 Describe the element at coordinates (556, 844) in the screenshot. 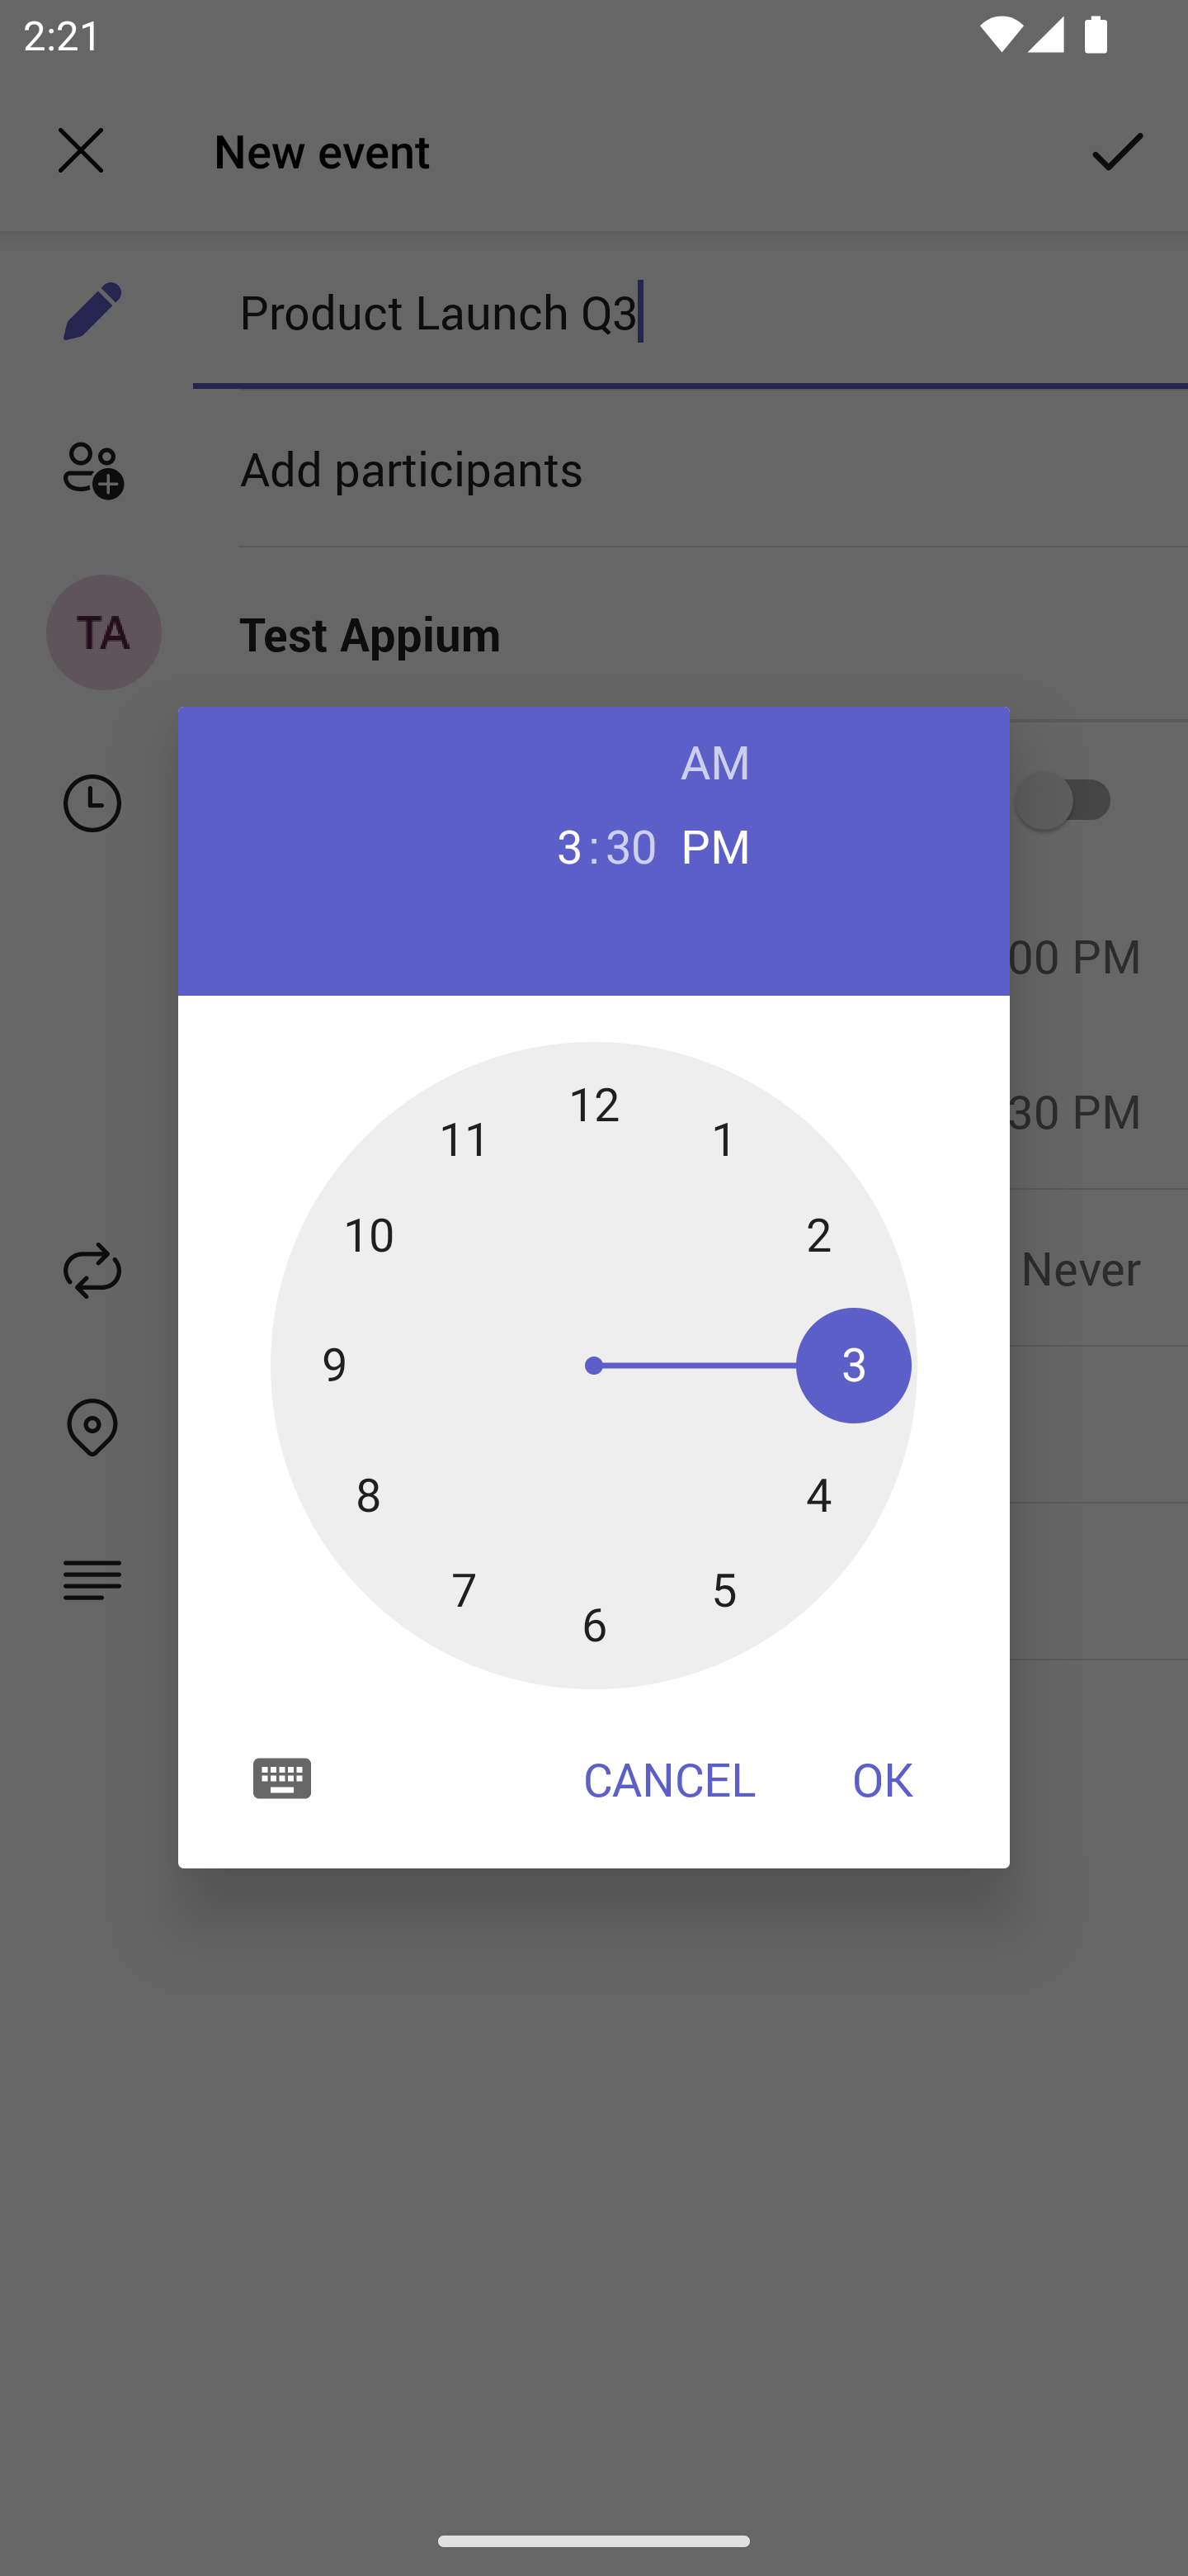

I see `3` at that location.